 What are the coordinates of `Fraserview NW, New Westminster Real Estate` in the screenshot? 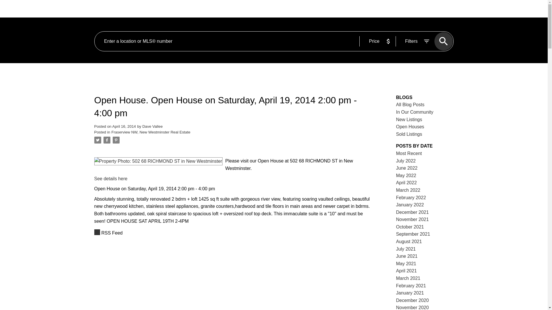 It's located at (151, 132).